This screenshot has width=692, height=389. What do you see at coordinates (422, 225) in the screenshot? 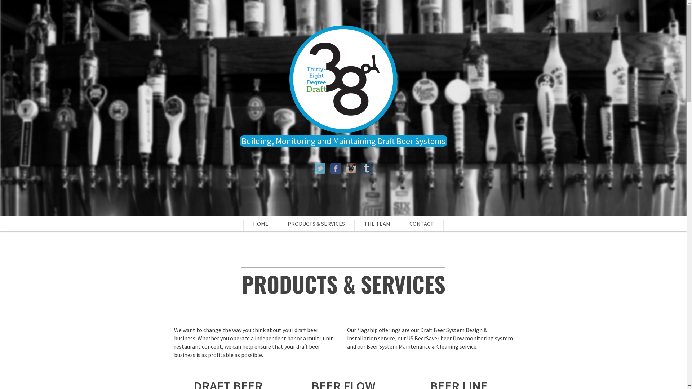
I see `CONTACT` at bounding box center [422, 225].